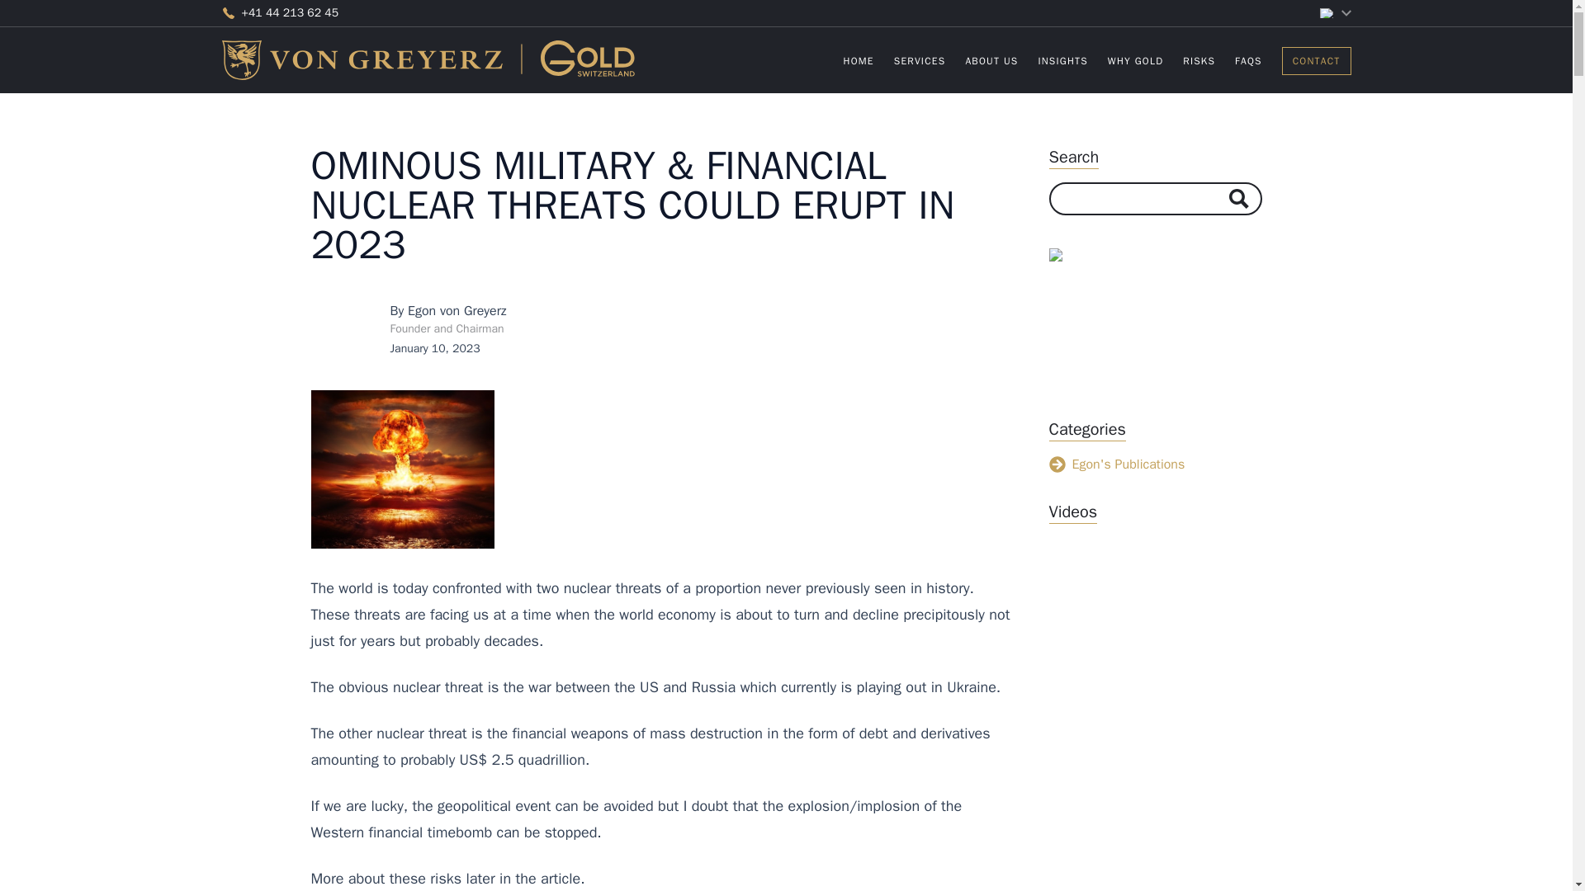 The image size is (1585, 891). Describe the element at coordinates (1062, 61) in the screenshot. I see `INSIGHTS` at that location.